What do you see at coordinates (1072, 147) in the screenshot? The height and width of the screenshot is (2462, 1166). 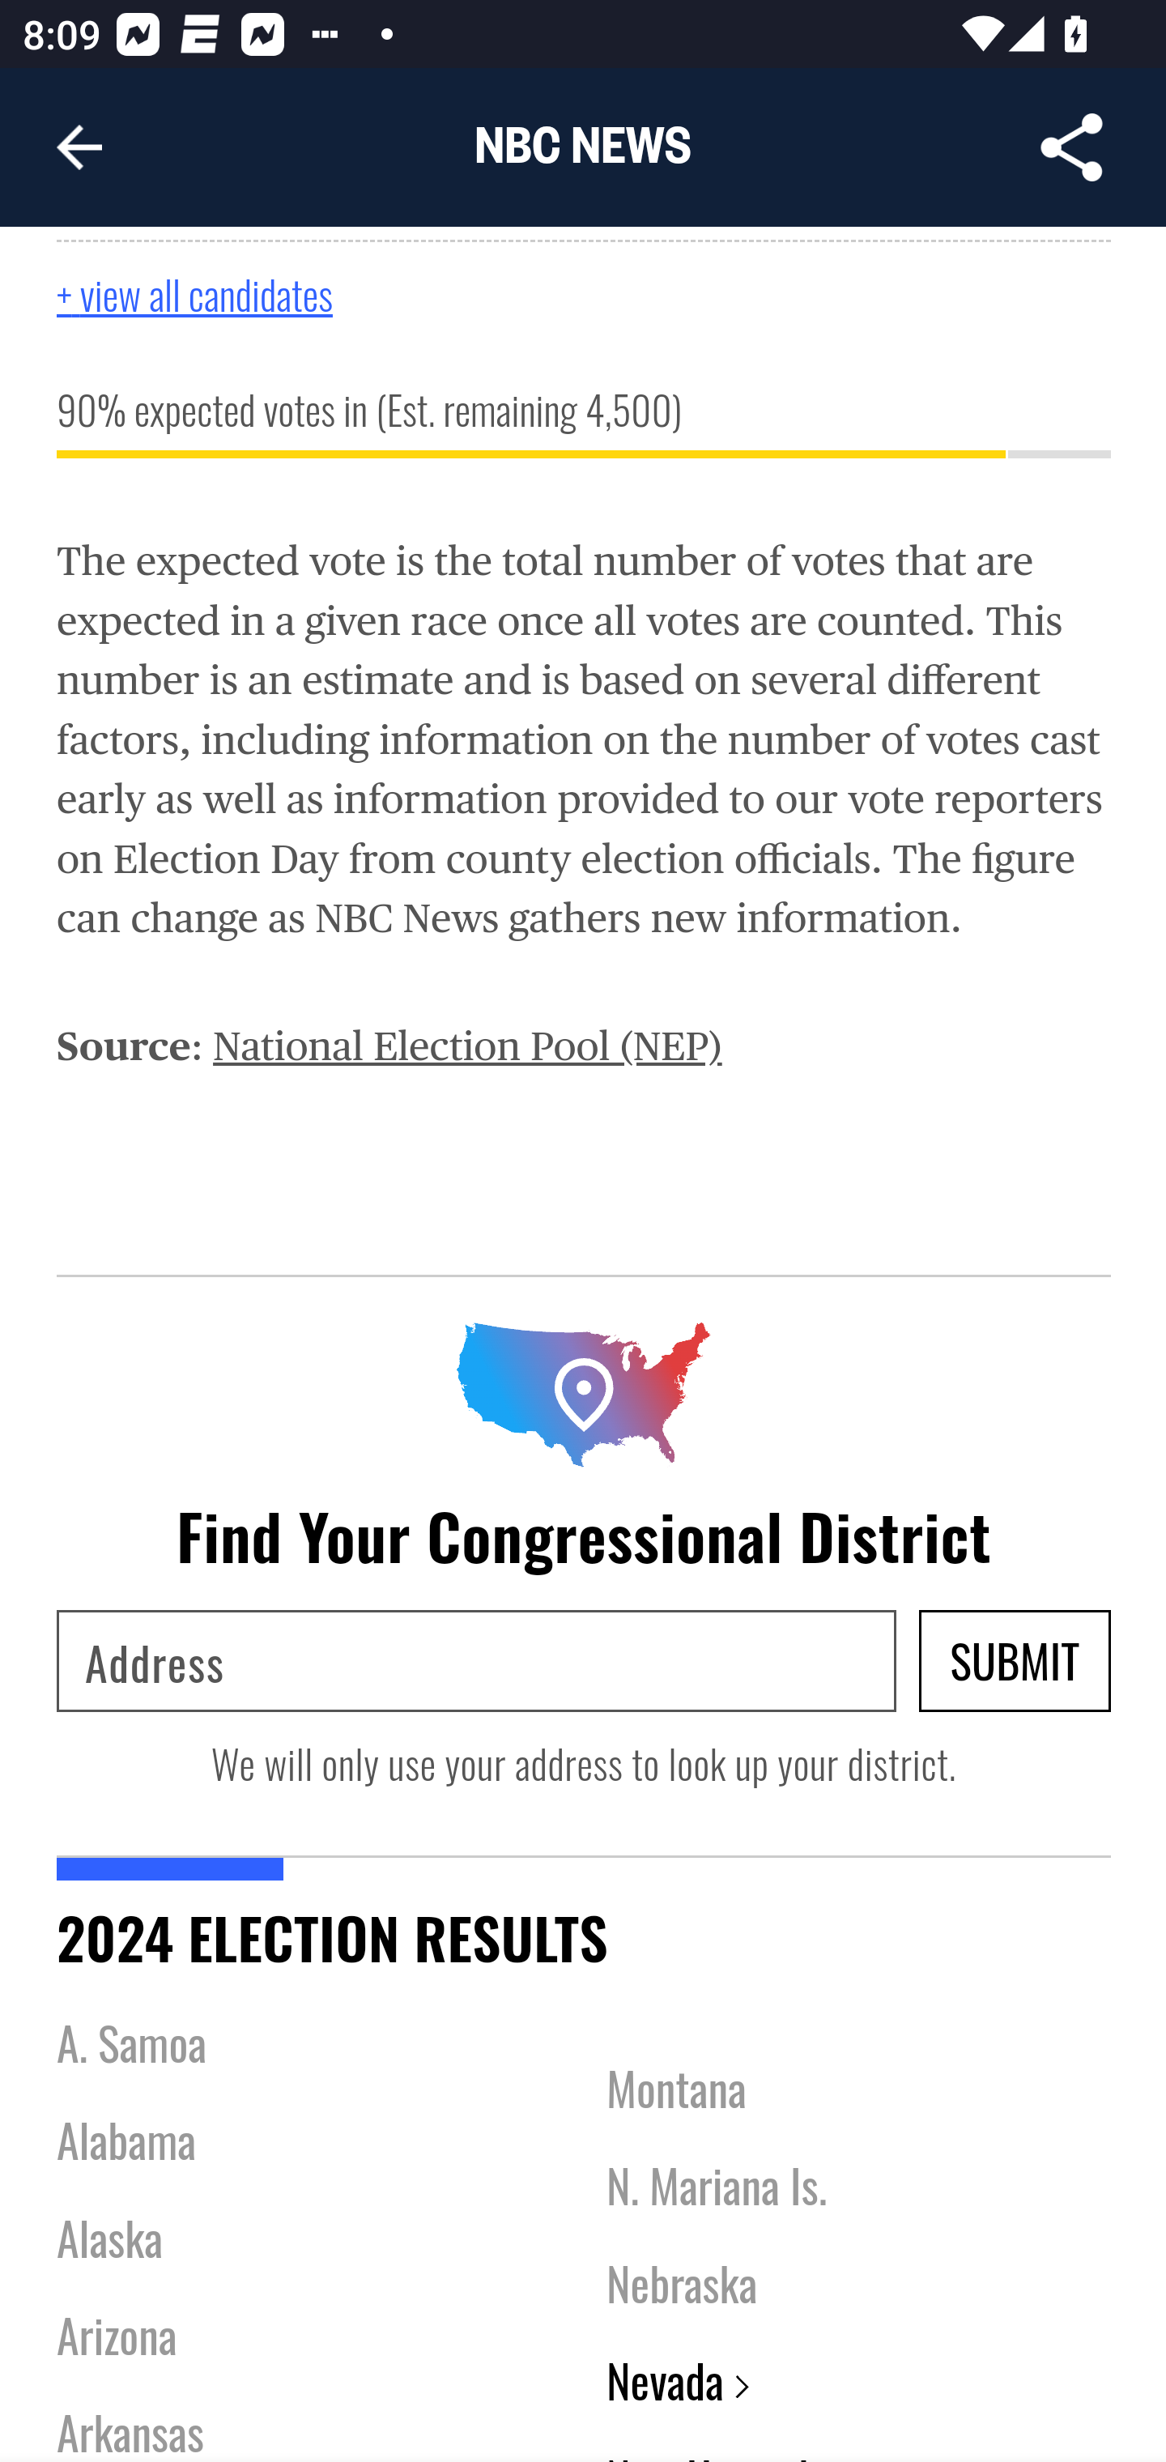 I see `Share Article, button` at bounding box center [1072, 147].